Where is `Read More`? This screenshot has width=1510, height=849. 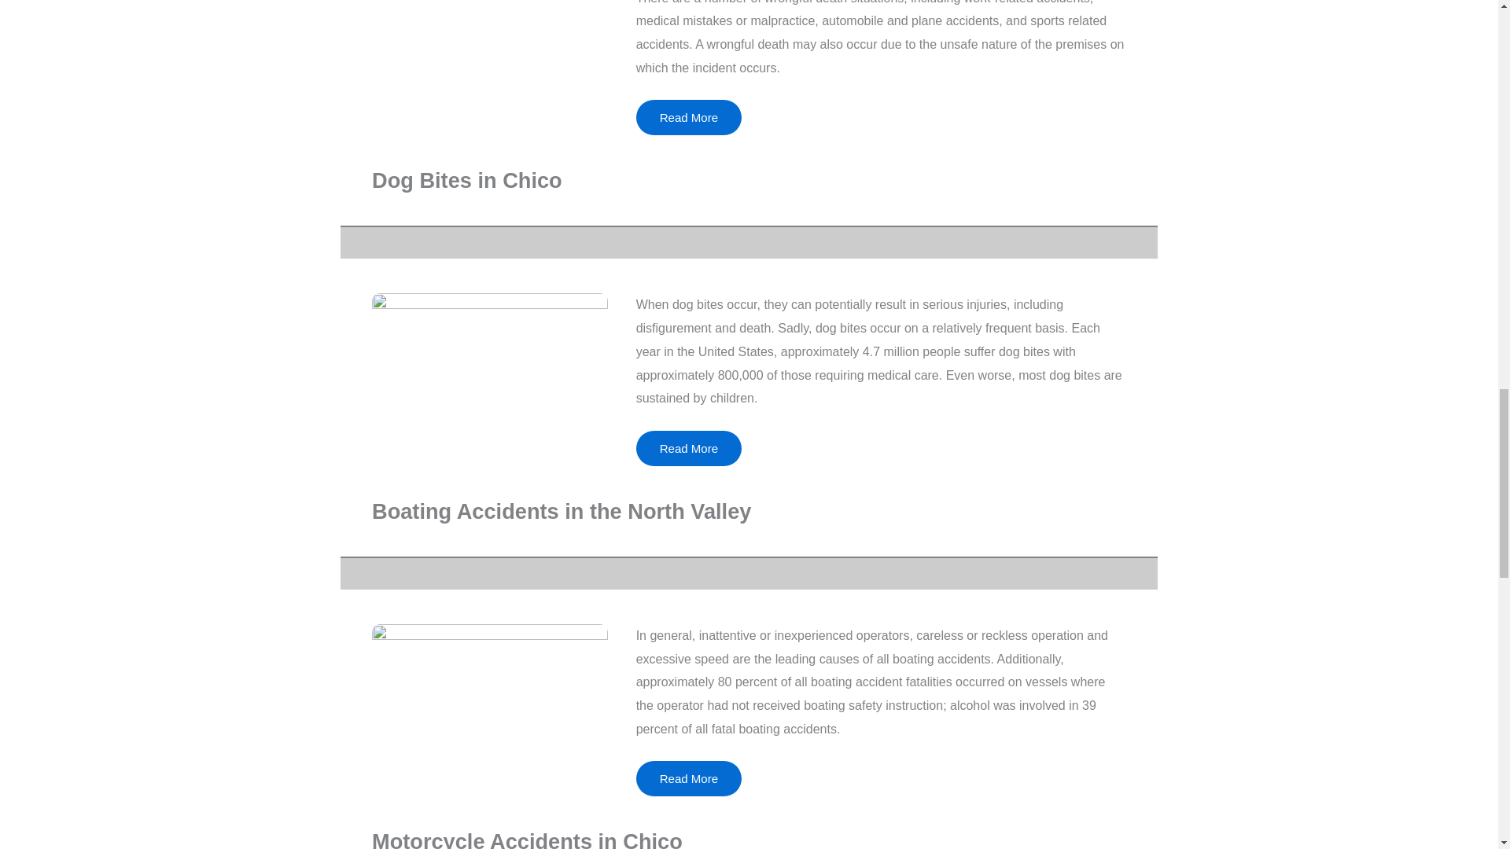 Read More is located at coordinates (688, 448).